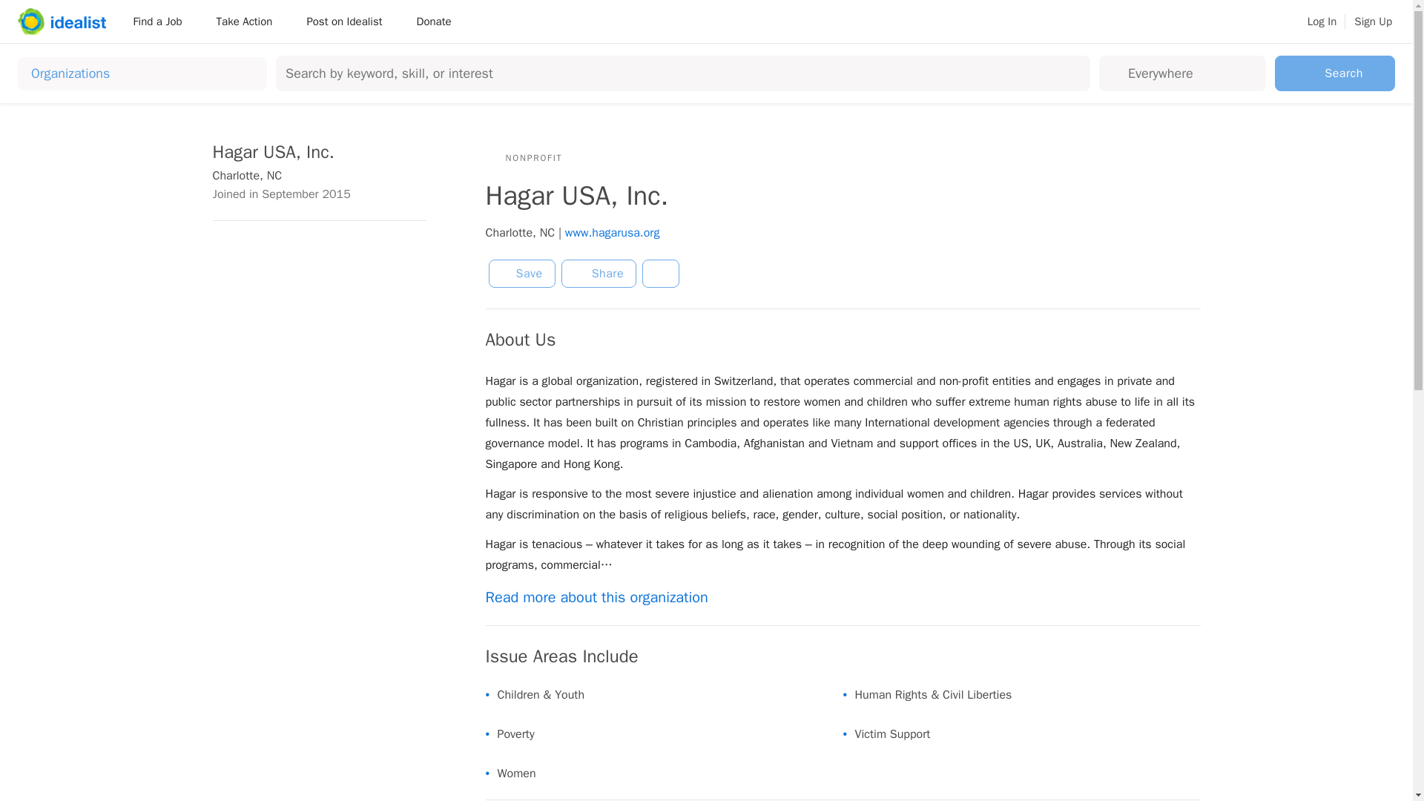  What do you see at coordinates (613, 596) in the screenshot?
I see `Read more about this organization` at bounding box center [613, 596].